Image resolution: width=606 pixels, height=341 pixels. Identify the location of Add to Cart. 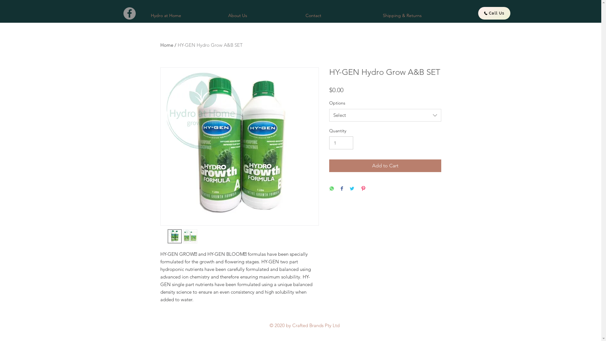
(385, 166).